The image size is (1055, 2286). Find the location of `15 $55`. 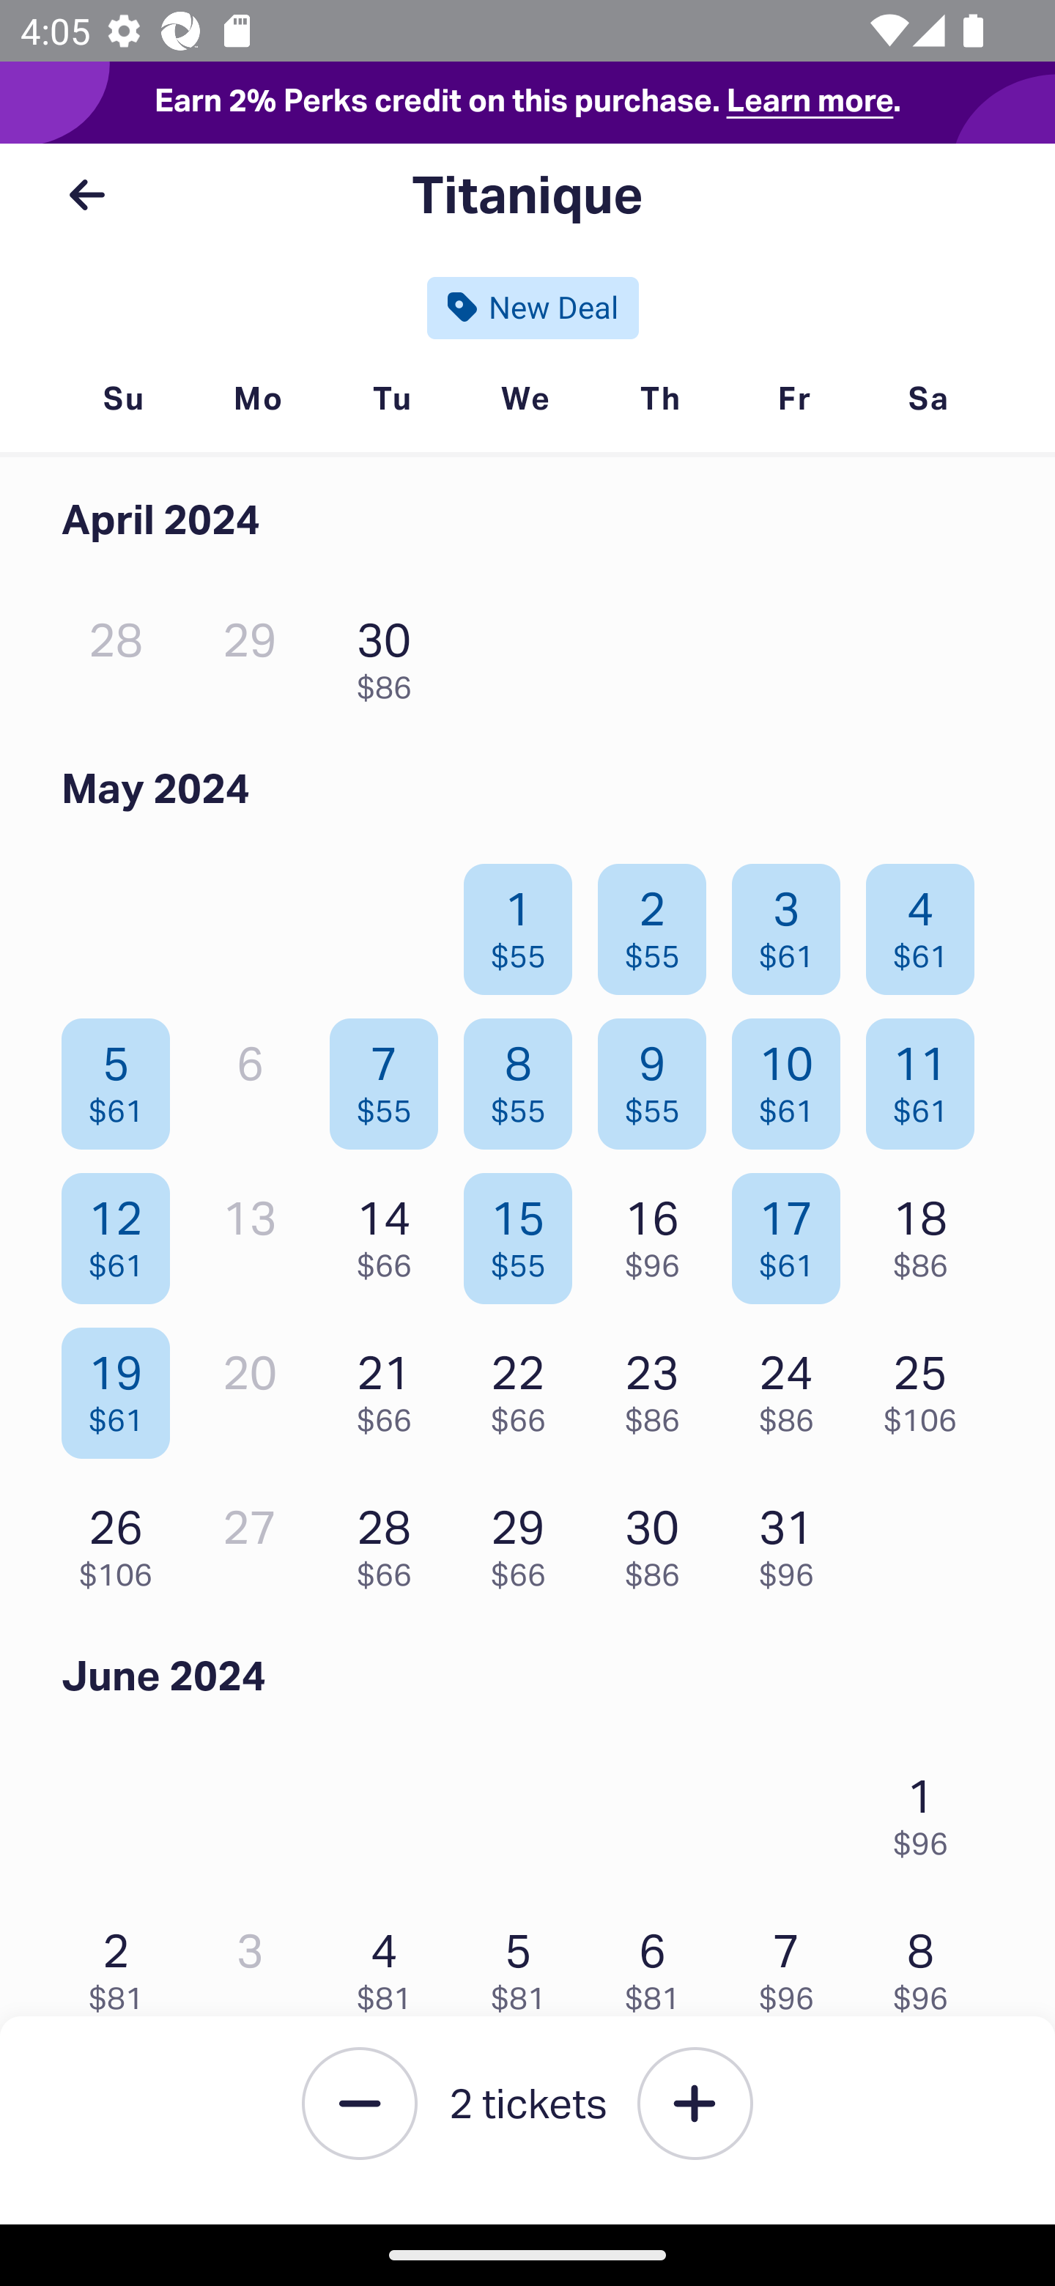

15 $55 is located at coordinates (526, 1232).